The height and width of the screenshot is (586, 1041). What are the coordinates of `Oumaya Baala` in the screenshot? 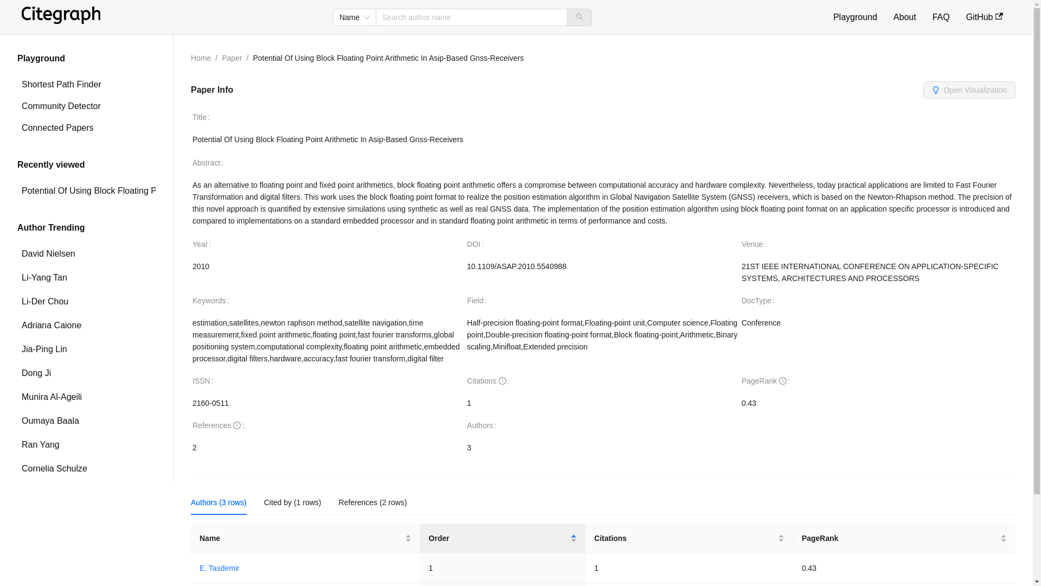 It's located at (86, 421).